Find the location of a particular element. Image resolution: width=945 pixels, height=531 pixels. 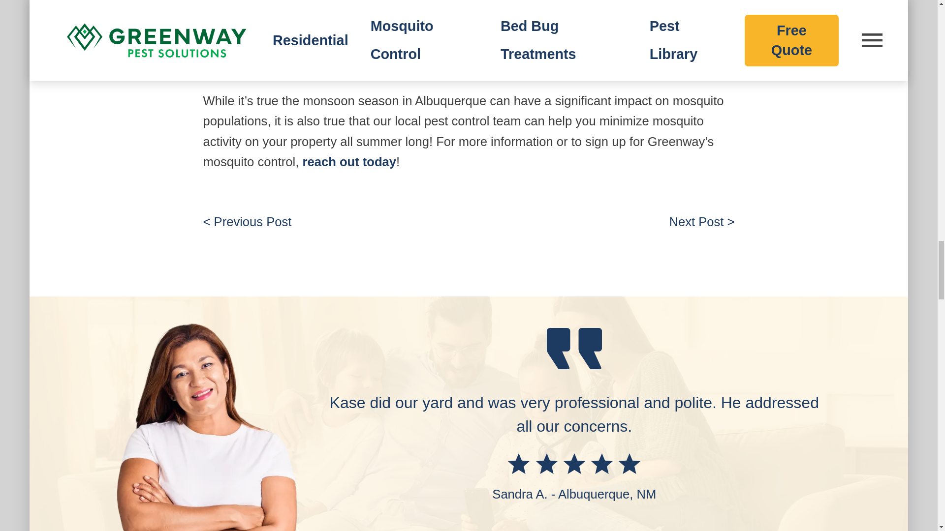

reach out today is located at coordinates (349, 162).